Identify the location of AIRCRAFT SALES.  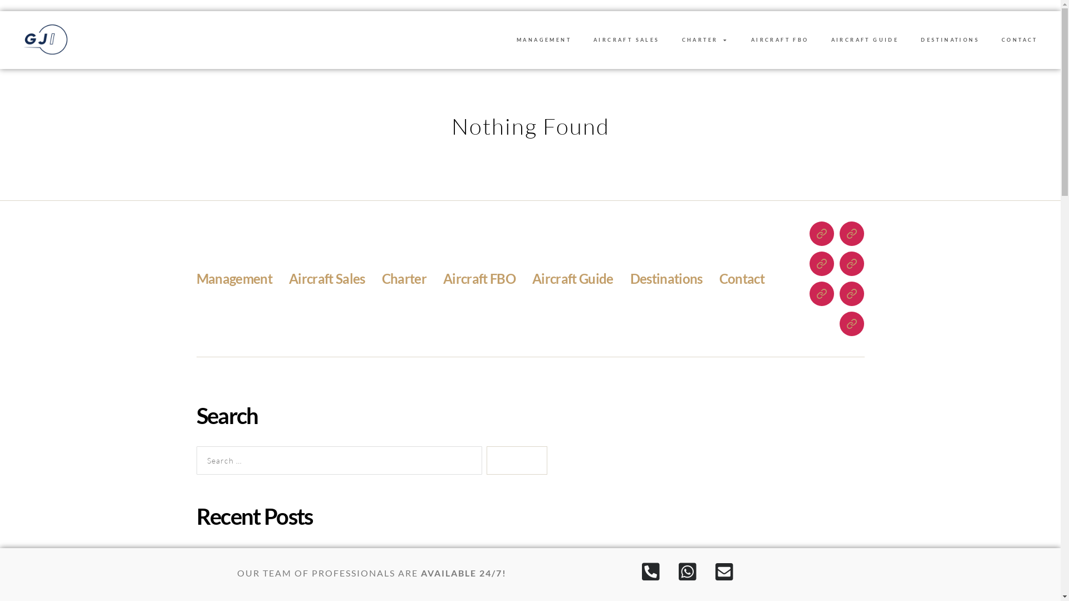
(627, 40).